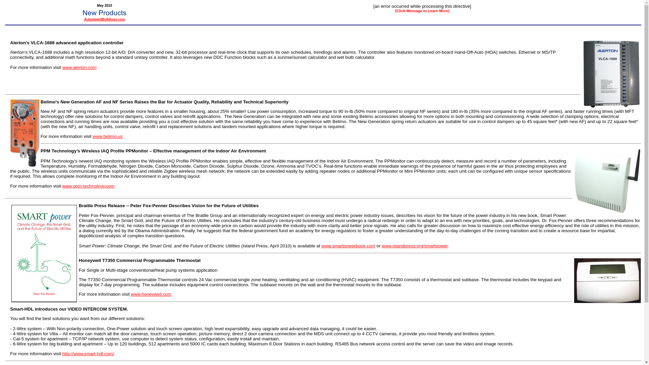 This screenshot has width=649, height=365. I want to click on www.smartpowerbook.com, so click(348, 246).